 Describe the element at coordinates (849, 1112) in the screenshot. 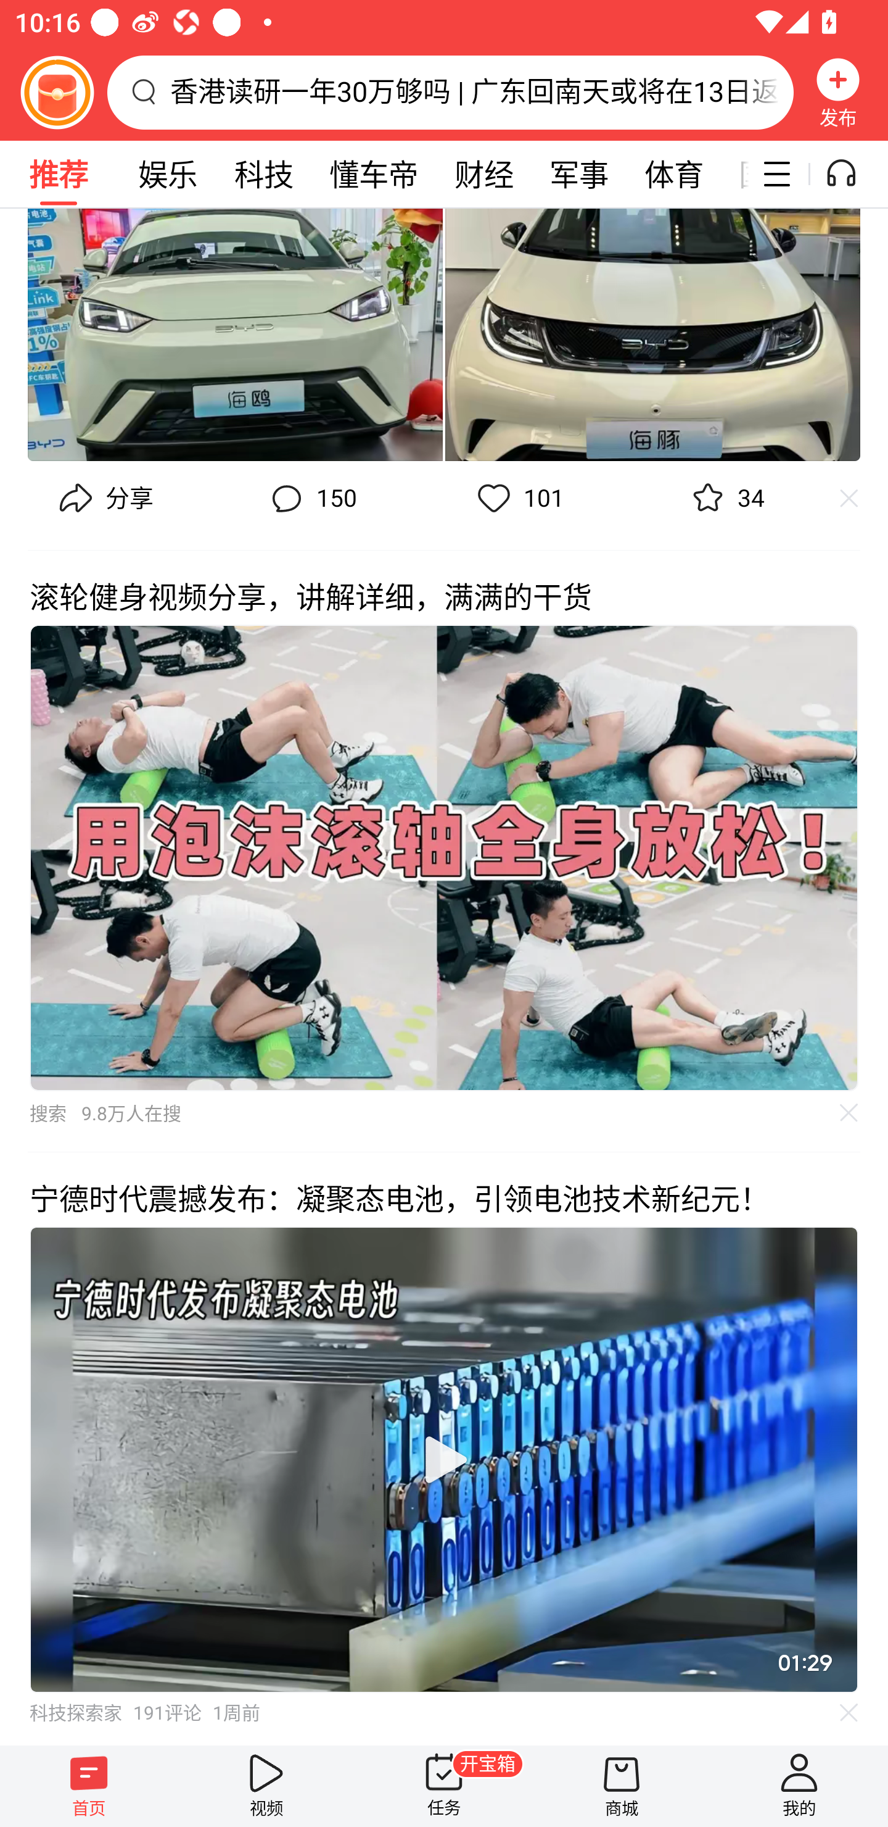

I see `不感兴趣` at that location.